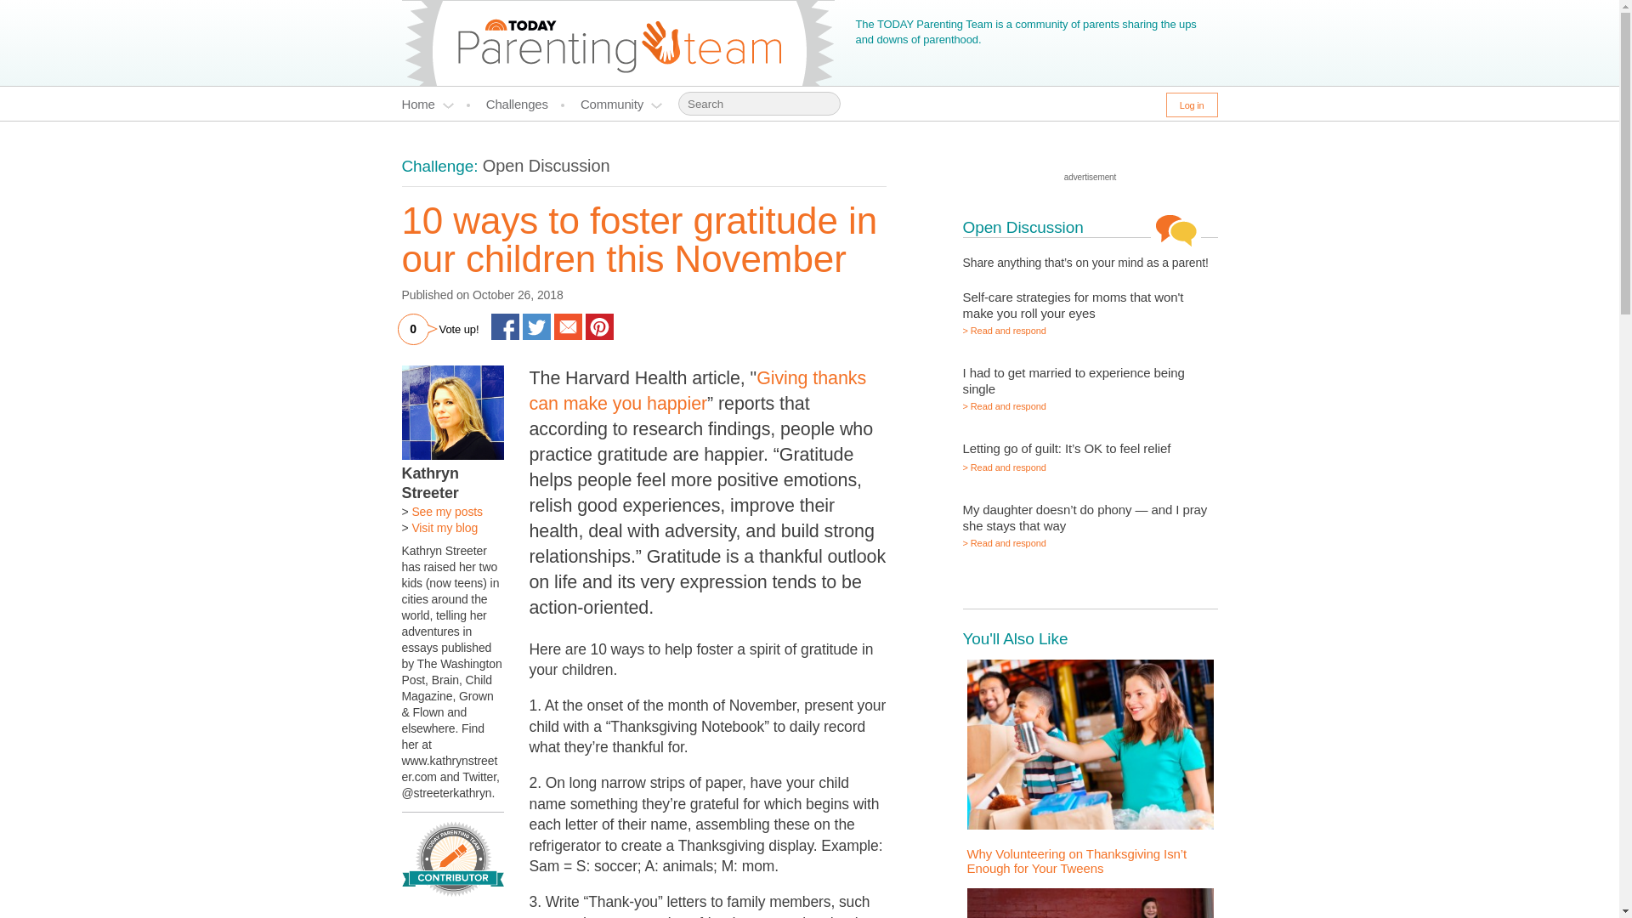 Image resolution: width=1632 pixels, height=918 pixels. What do you see at coordinates (547, 165) in the screenshot?
I see `Open Discussion` at bounding box center [547, 165].